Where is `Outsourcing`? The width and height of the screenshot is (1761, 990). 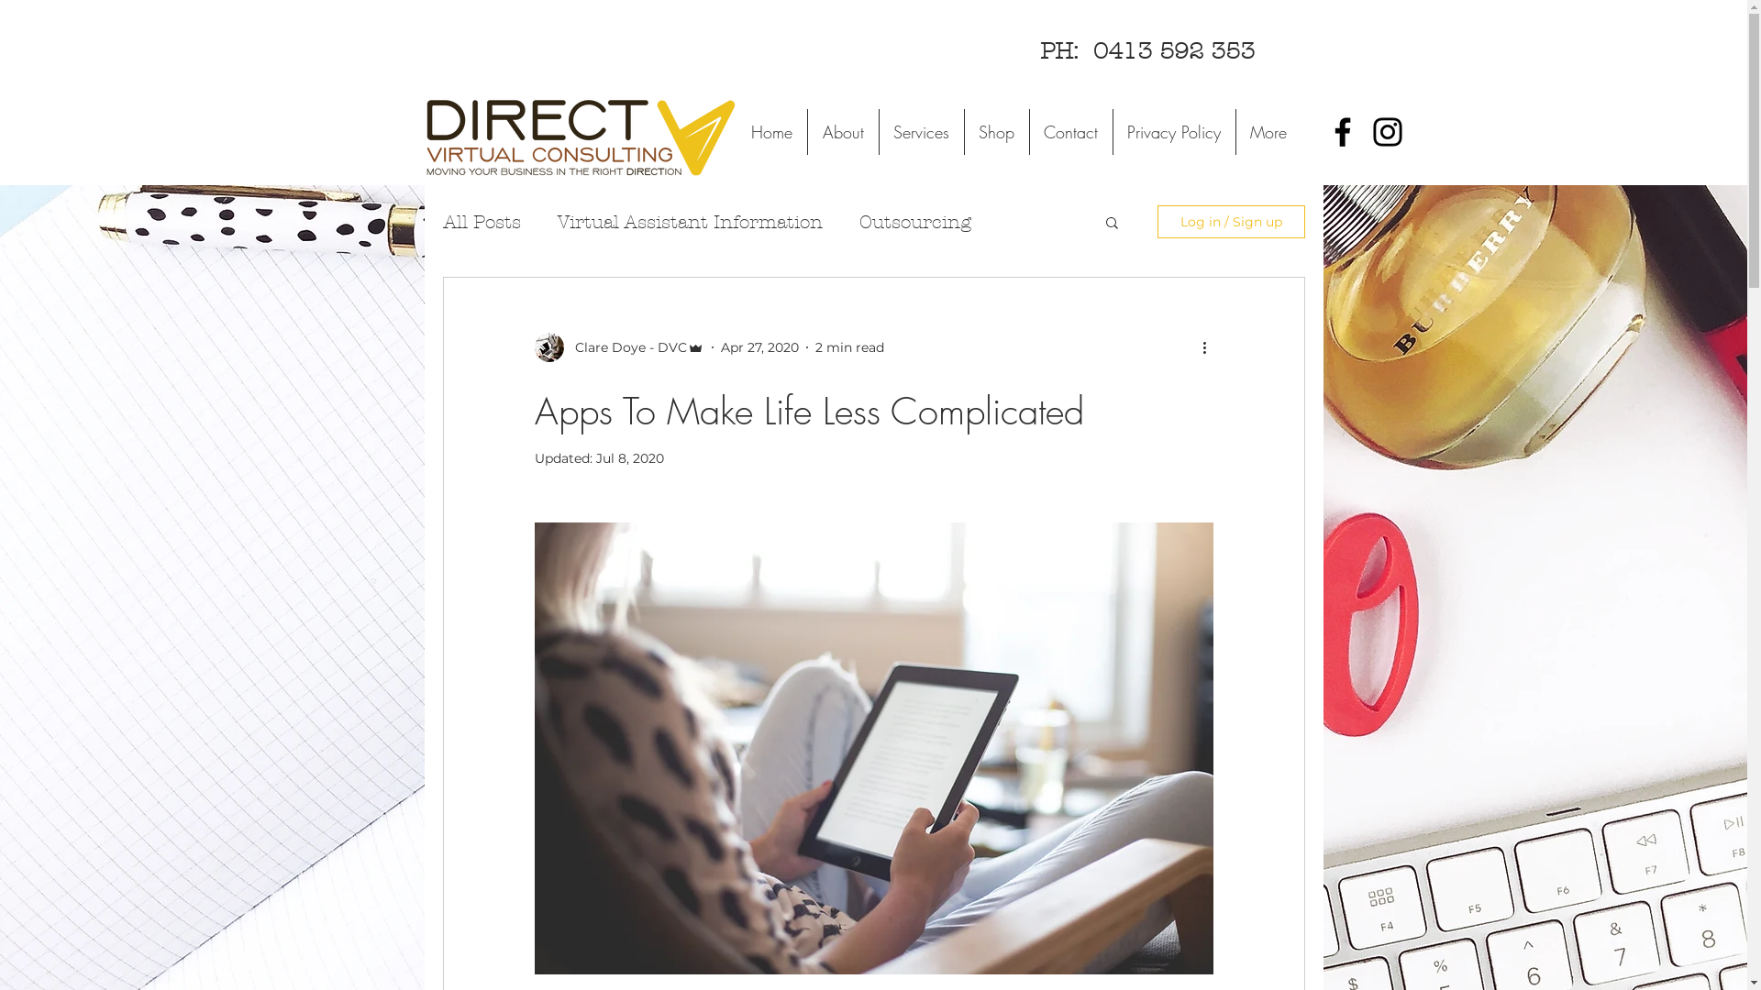 Outsourcing is located at coordinates (914, 222).